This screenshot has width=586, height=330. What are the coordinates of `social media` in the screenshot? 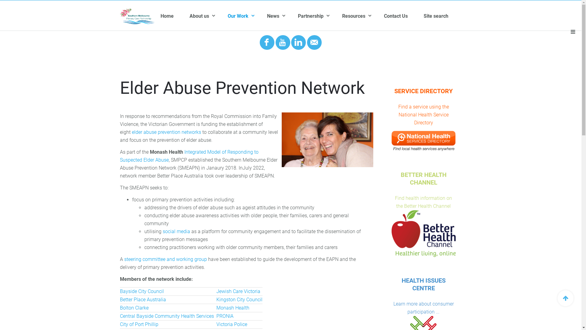 It's located at (176, 231).